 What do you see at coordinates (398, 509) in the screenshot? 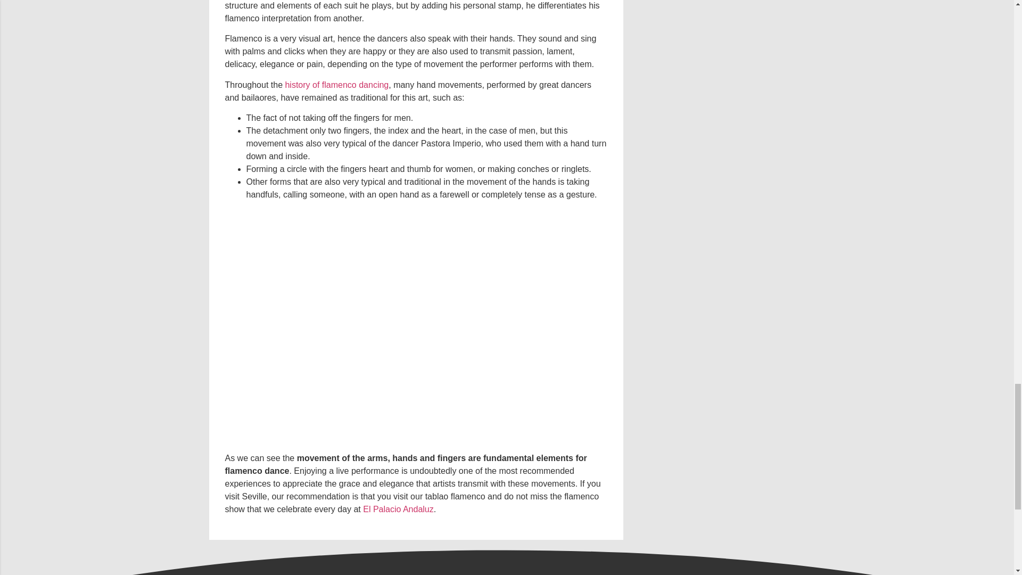
I see `El Palacio Andaluz` at bounding box center [398, 509].